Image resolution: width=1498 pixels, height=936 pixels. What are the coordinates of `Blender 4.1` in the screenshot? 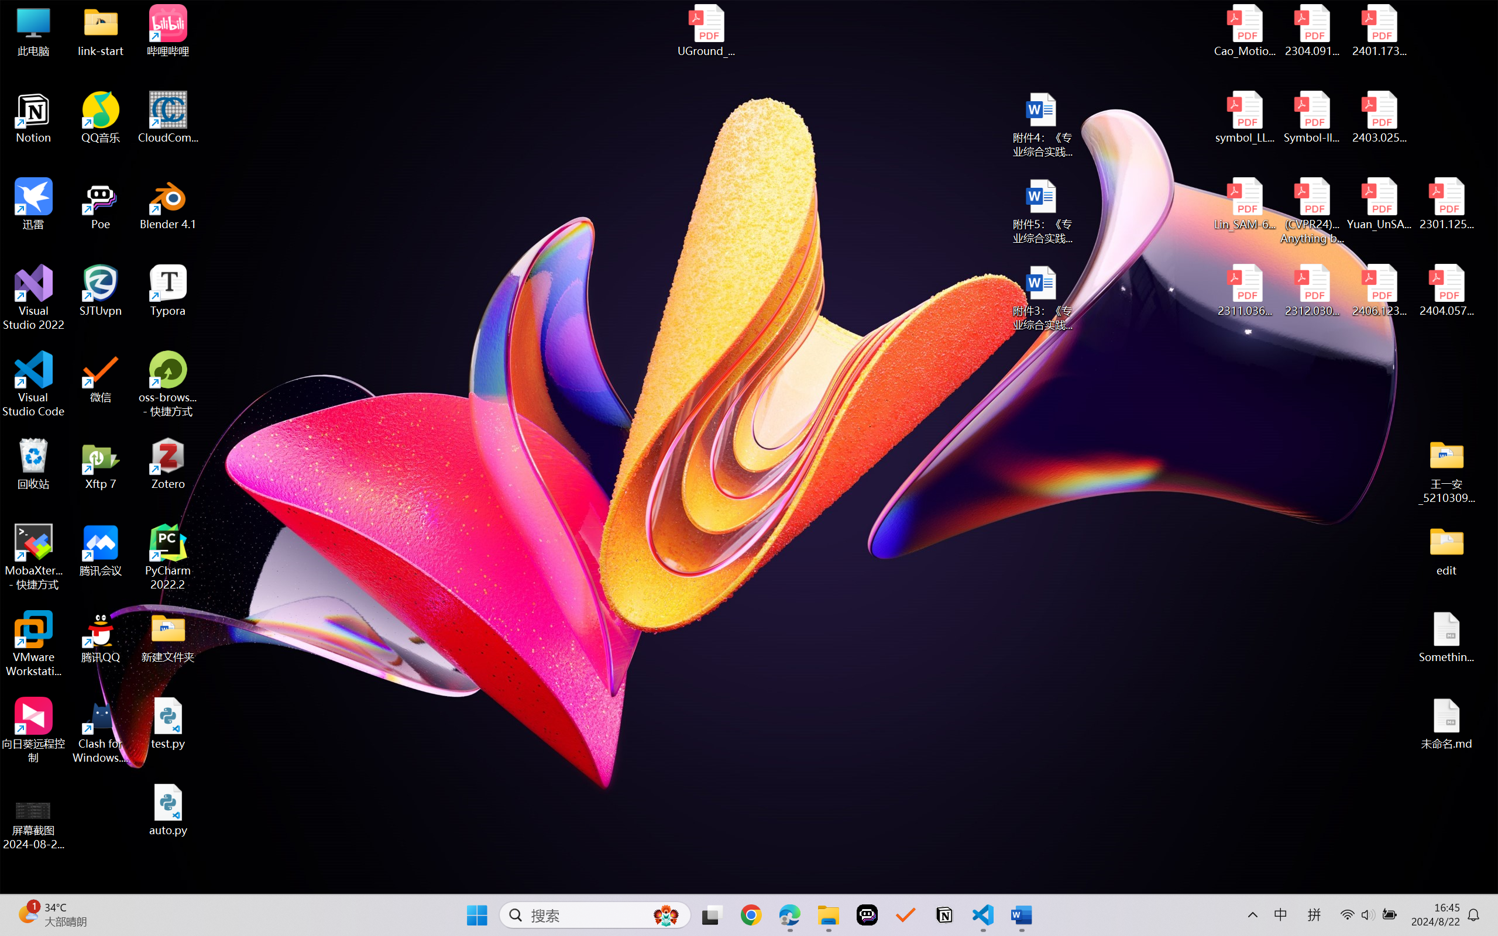 It's located at (169, 204).